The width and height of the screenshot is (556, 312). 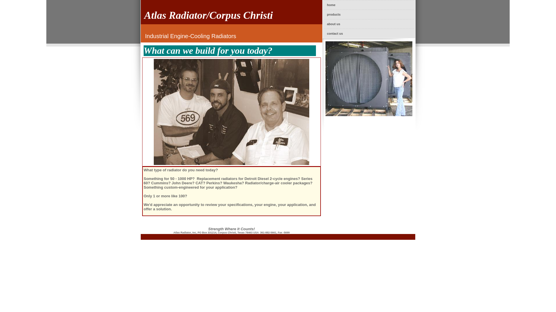 I want to click on products, so click(x=369, y=14).